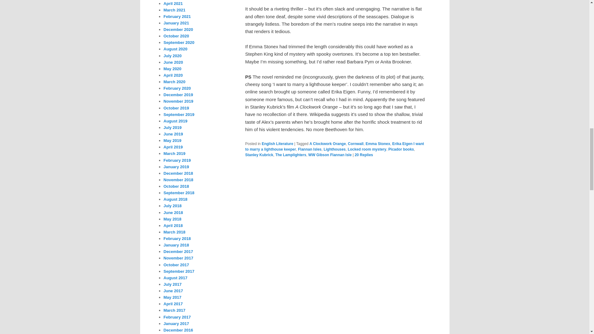 The width and height of the screenshot is (594, 334). I want to click on The Lamplighters, so click(291, 155).